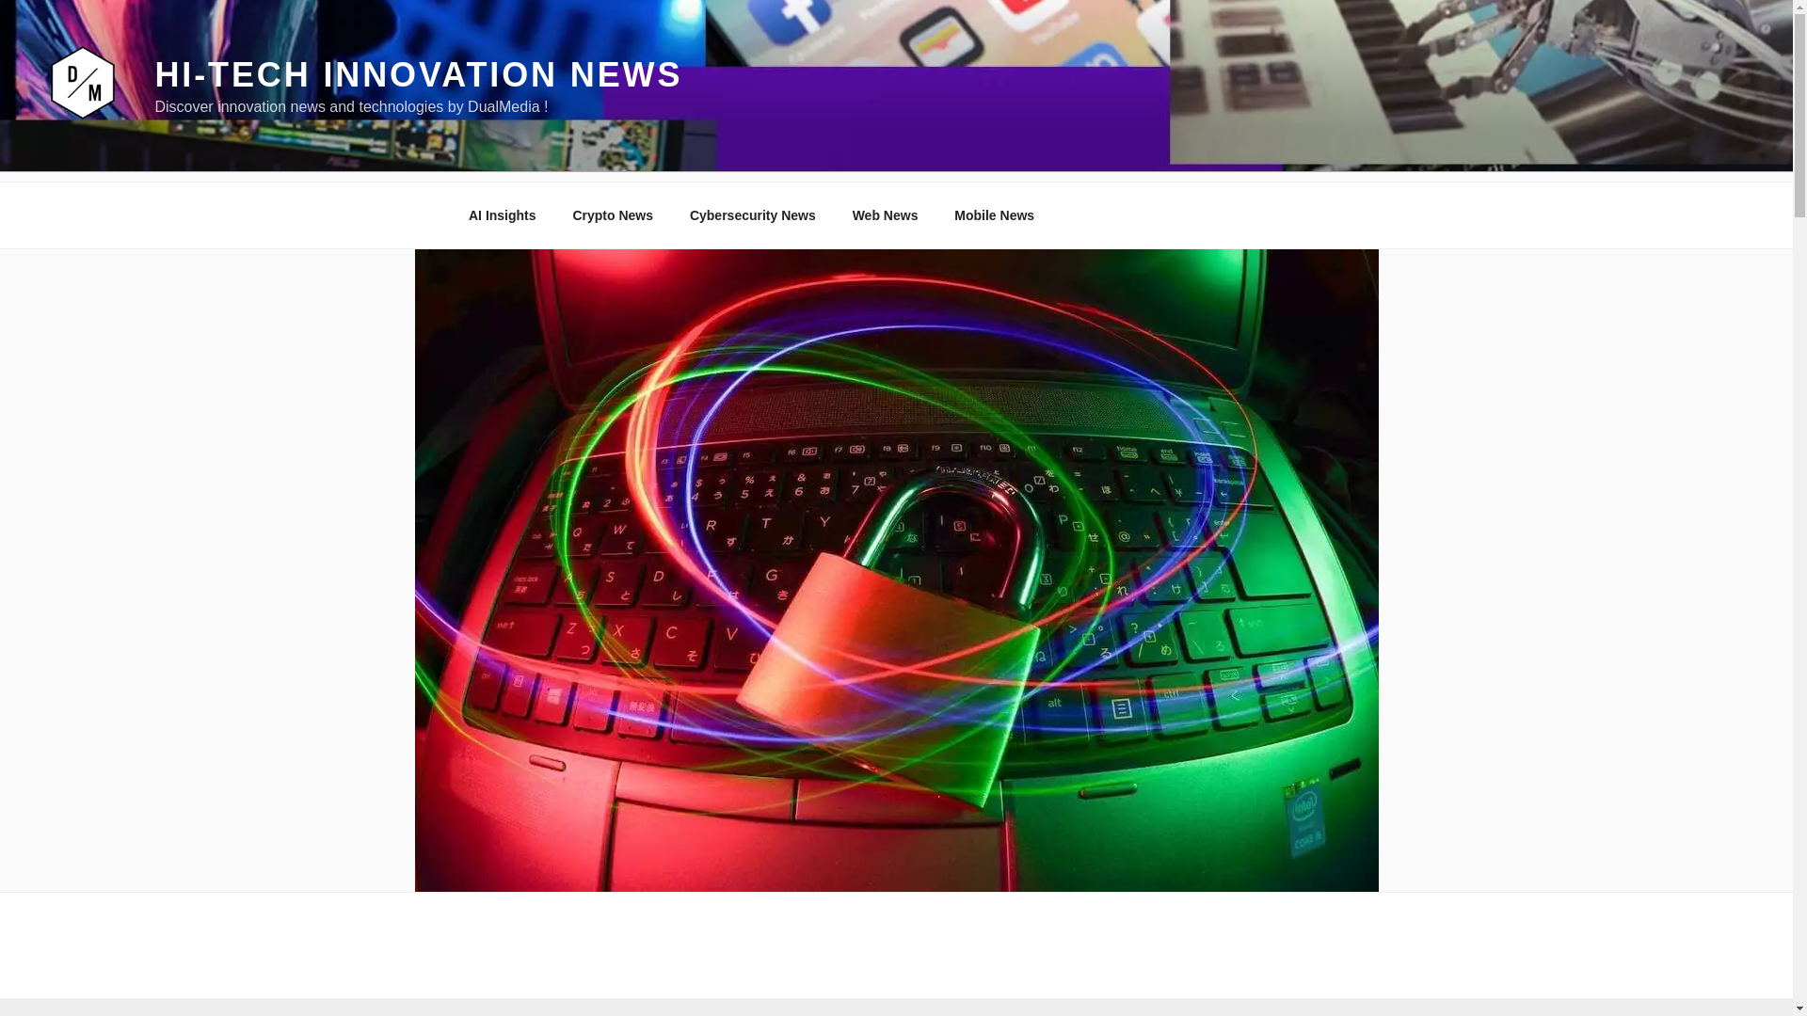  I want to click on Cybersecurity News, so click(751, 214).